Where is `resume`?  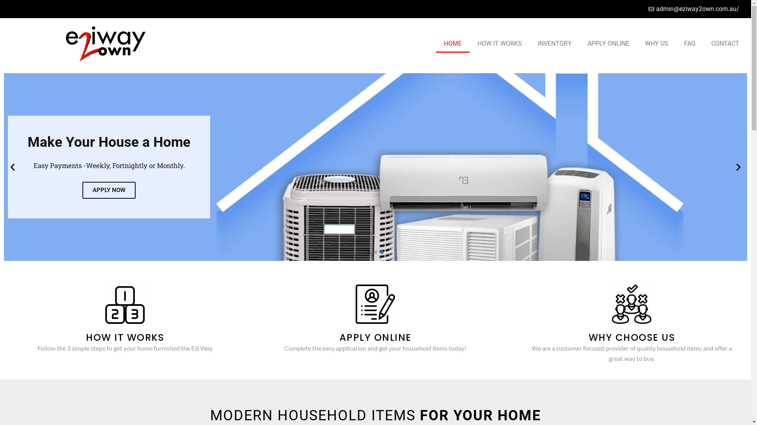 resume is located at coordinates (375, 304).